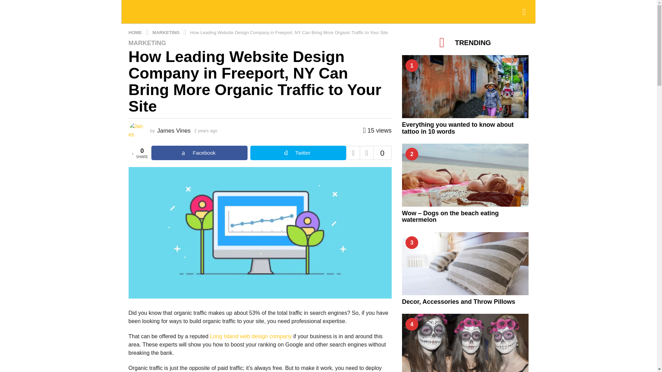 This screenshot has width=662, height=372. I want to click on Share on Facebook, so click(199, 153).